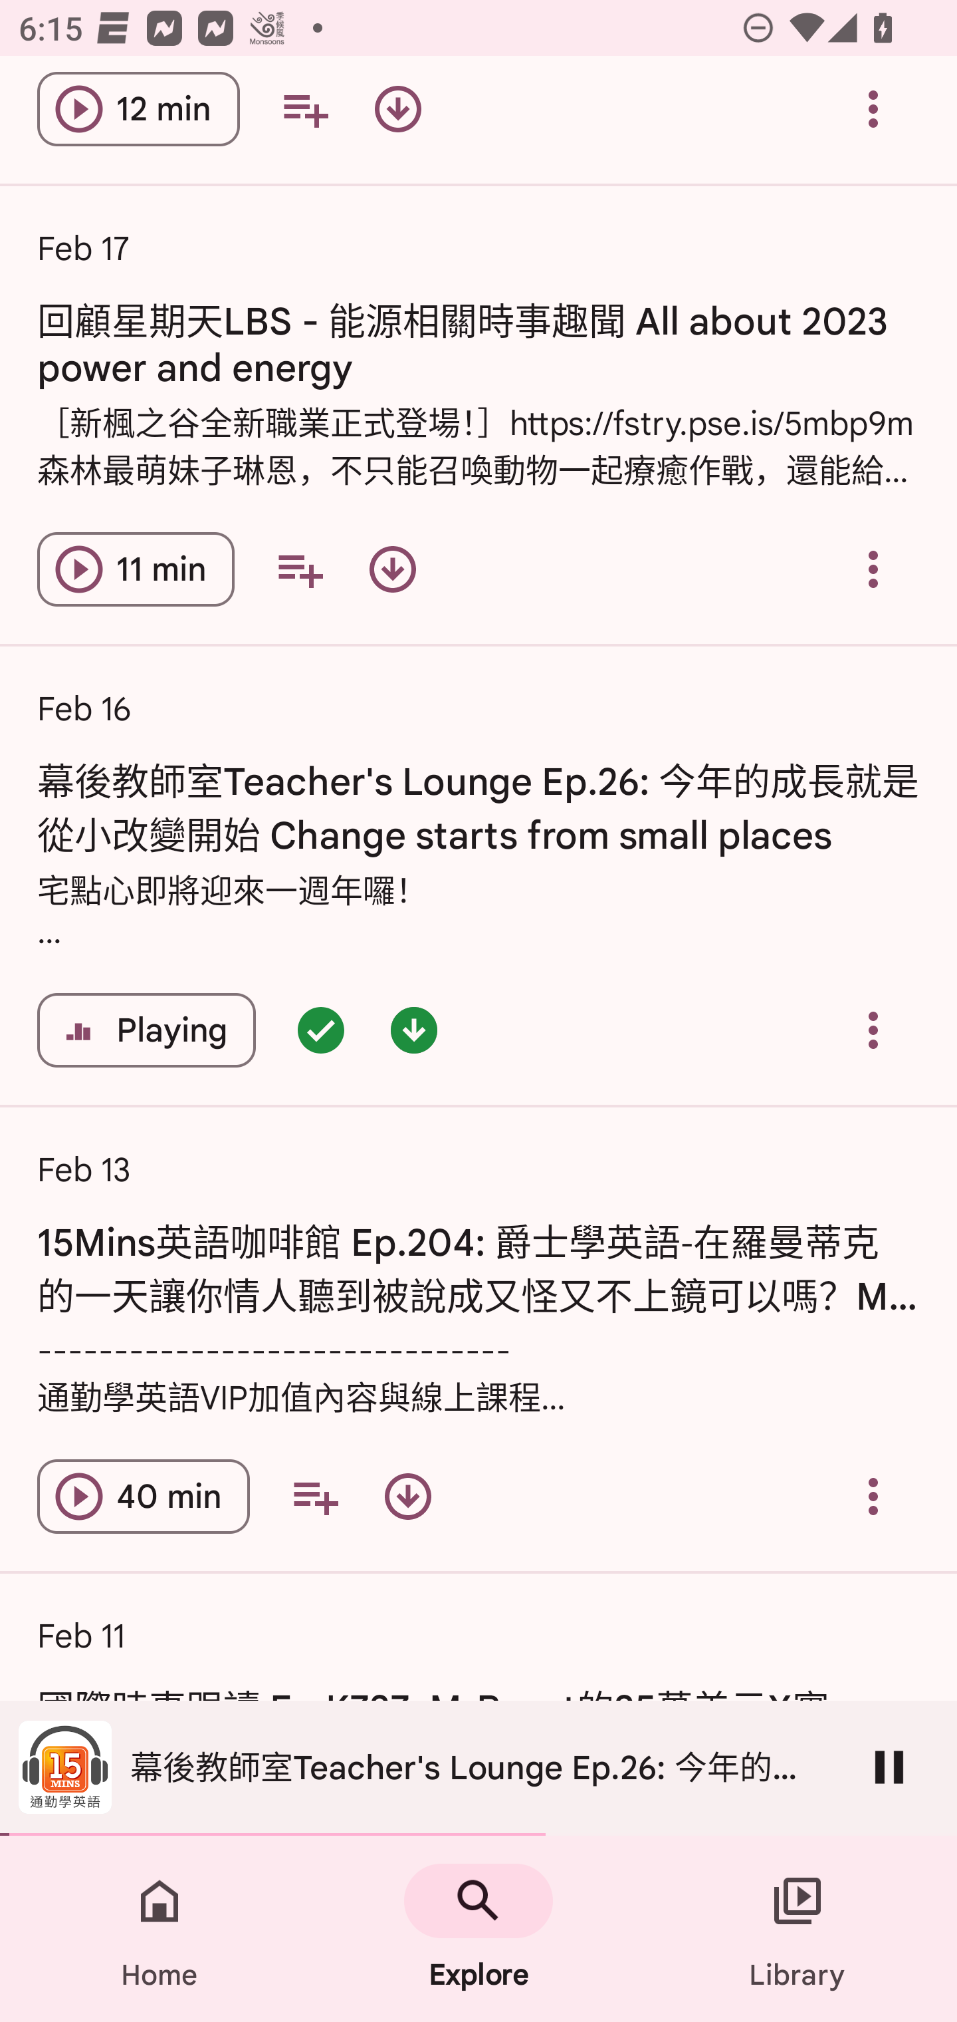 This screenshot has height=2022, width=957. What do you see at coordinates (159, 1929) in the screenshot?
I see `Home` at bounding box center [159, 1929].